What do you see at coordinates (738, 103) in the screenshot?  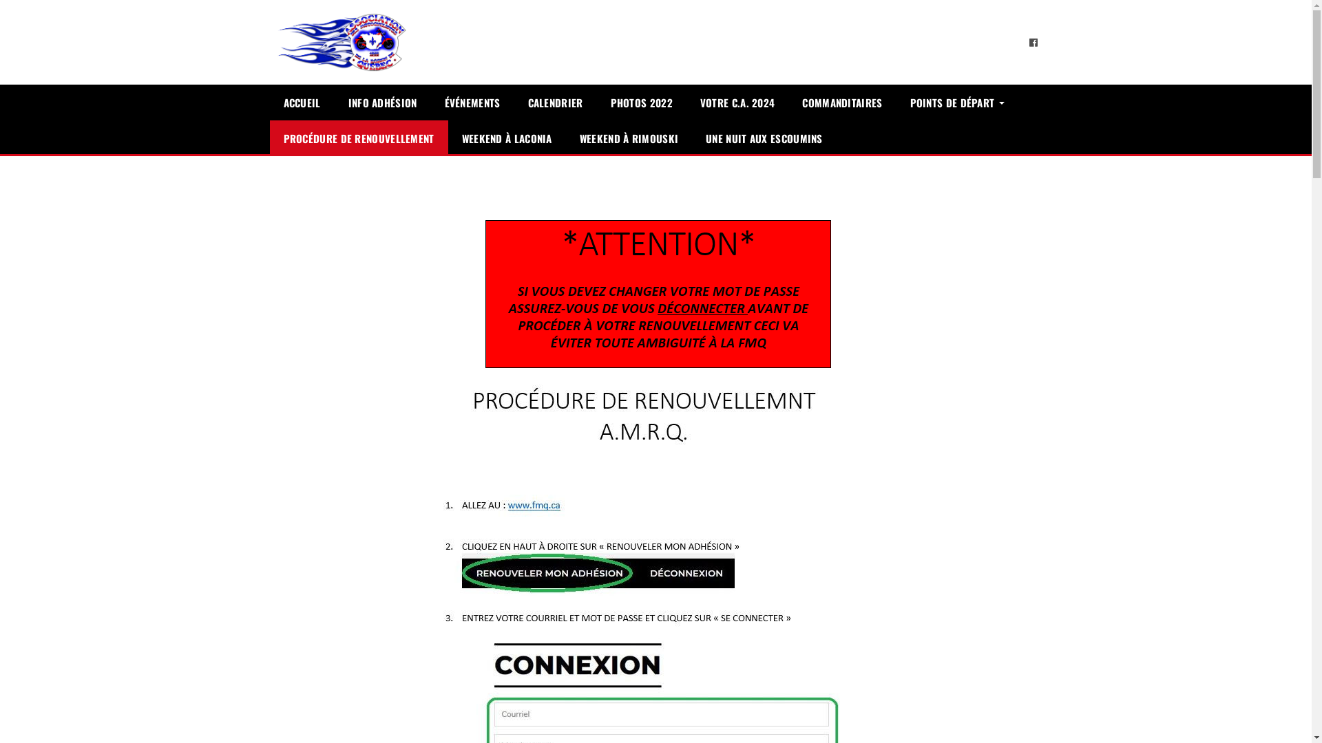 I see `VOTRE C.A. 2024` at bounding box center [738, 103].